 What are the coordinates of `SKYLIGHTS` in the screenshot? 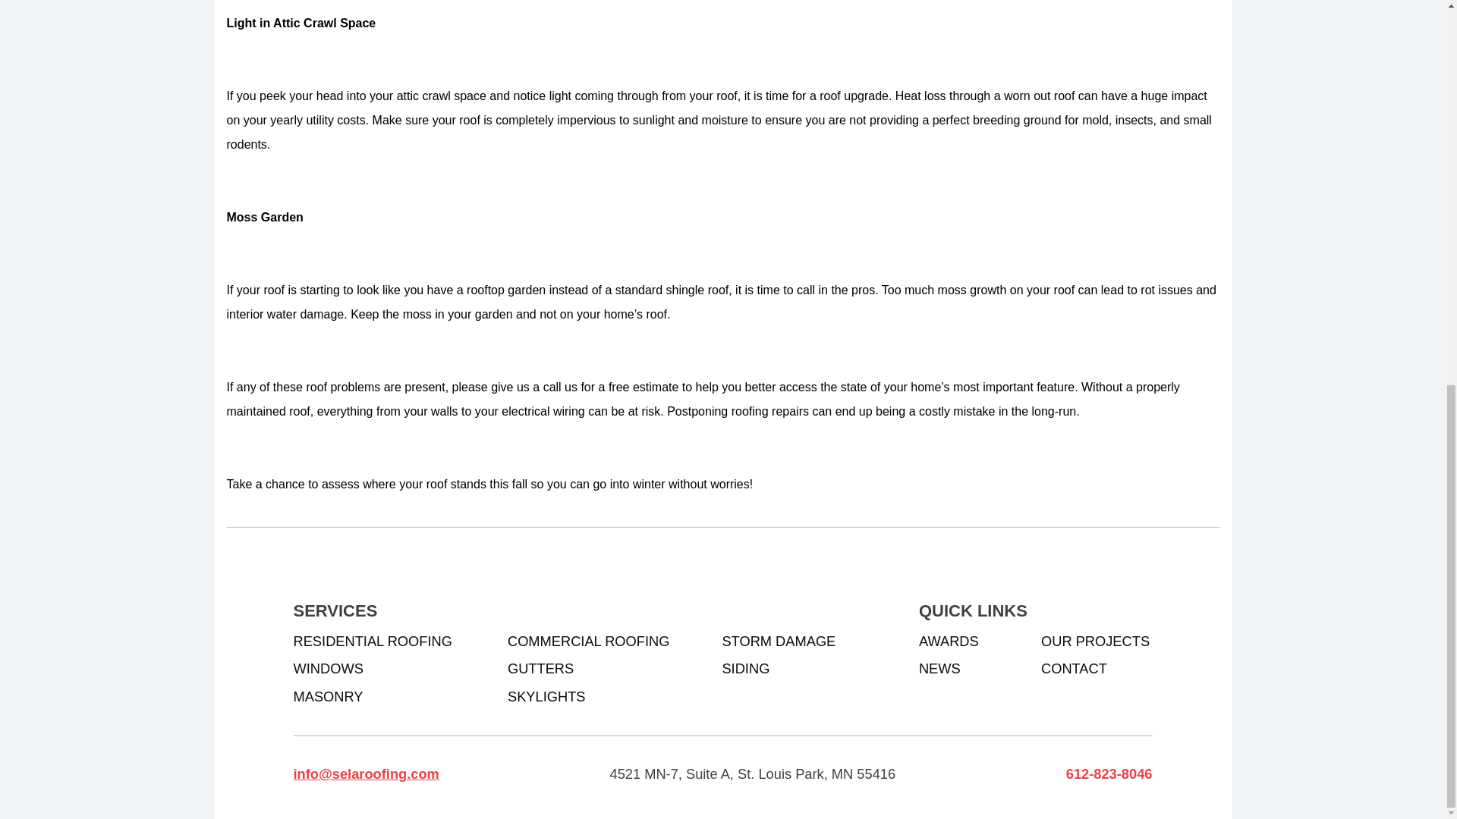 It's located at (546, 696).